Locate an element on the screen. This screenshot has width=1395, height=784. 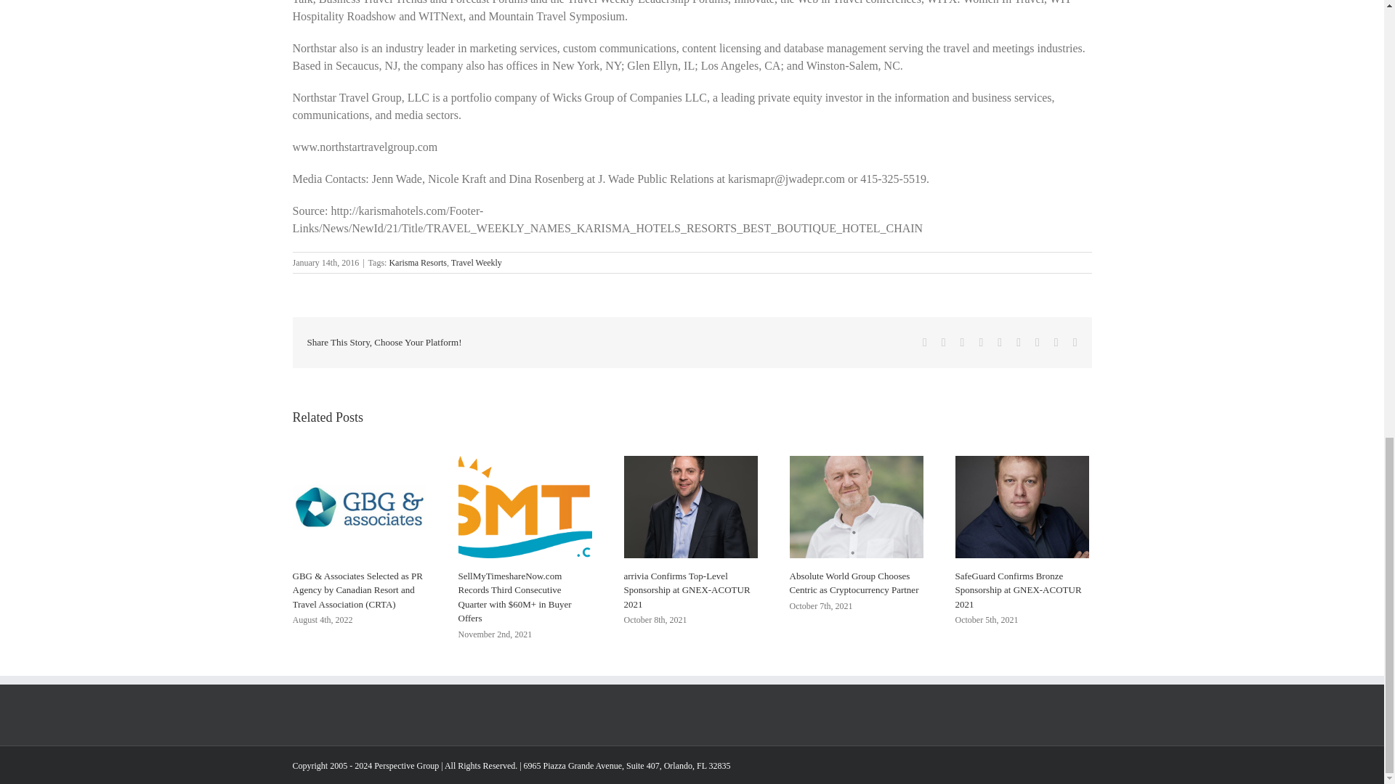
SafeGuard Confirms Bronze Sponsorship at GNEX-ACOTUR 2021 is located at coordinates (1017, 590).